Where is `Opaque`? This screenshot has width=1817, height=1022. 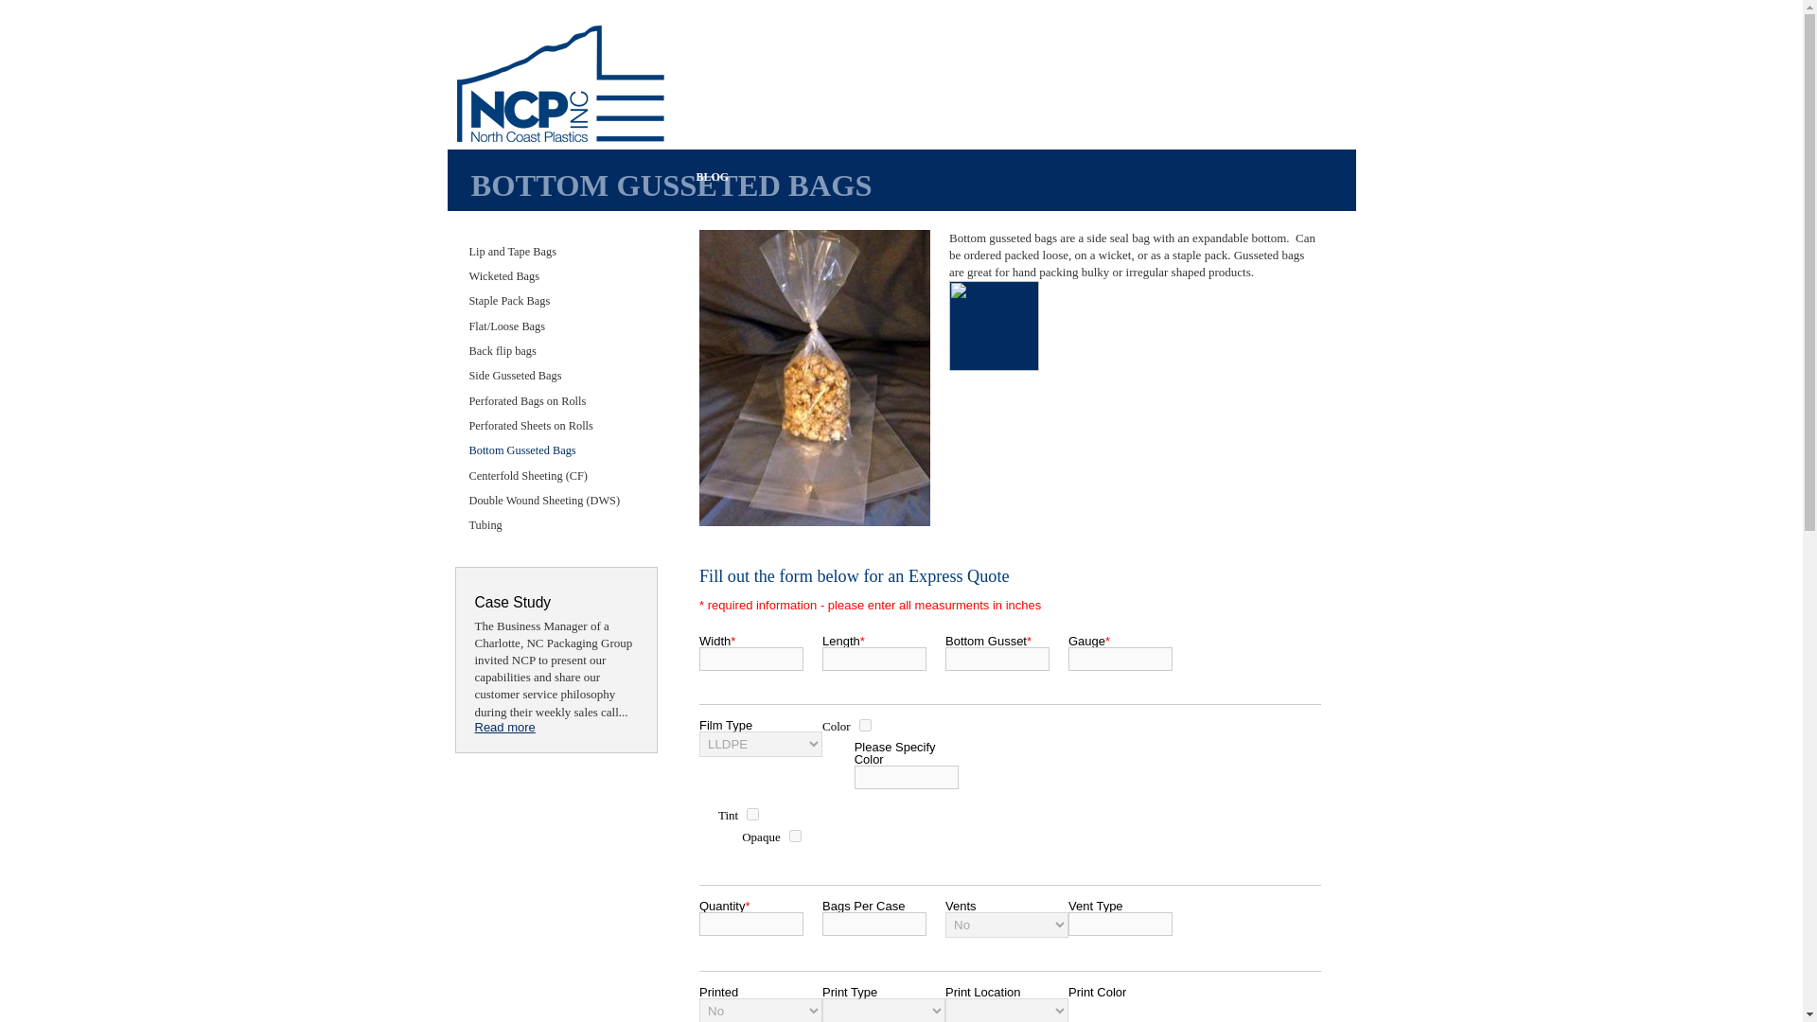 Opaque is located at coordinates (795, 835).